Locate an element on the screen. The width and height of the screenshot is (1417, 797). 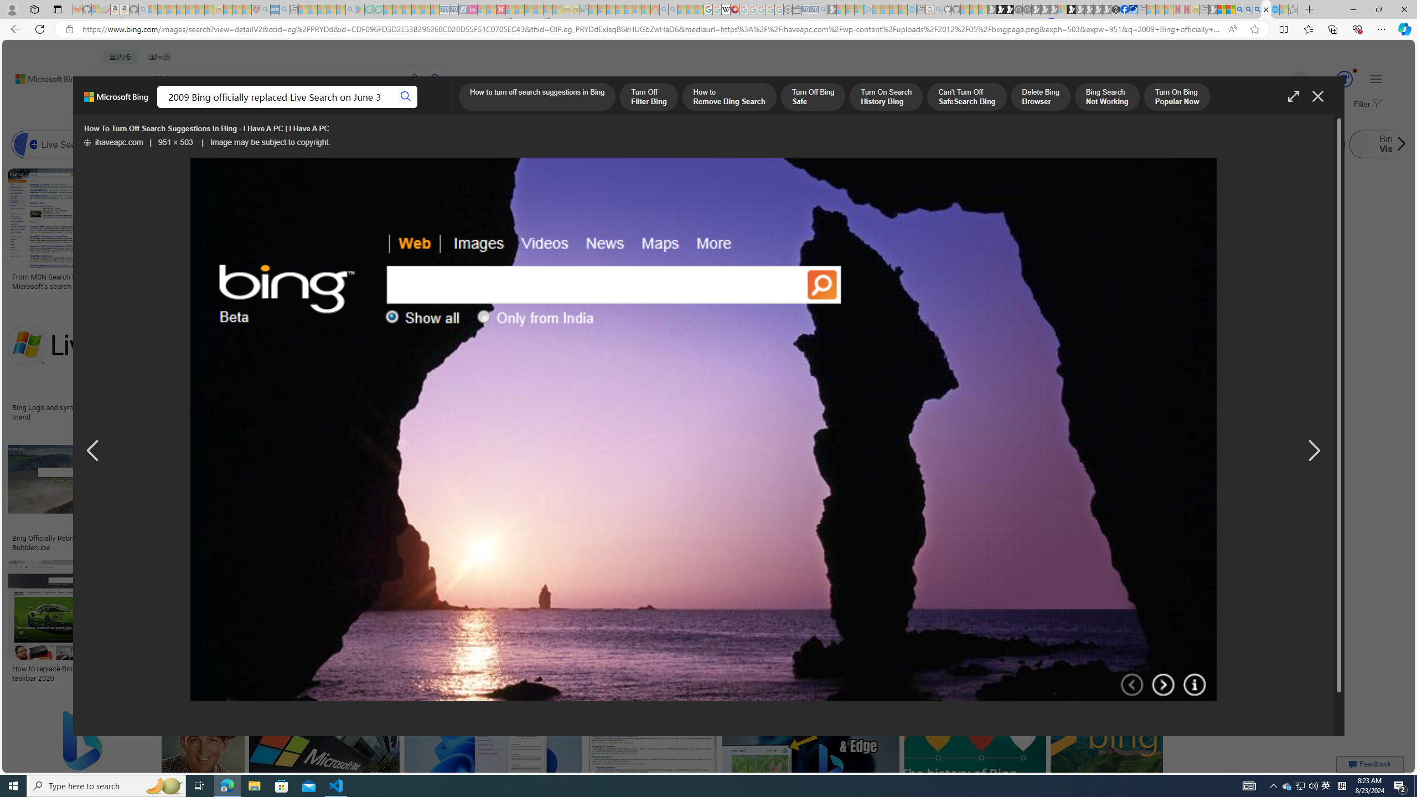
Microsoft Bing, Back to Bing search is located at coordinates (116, 101).